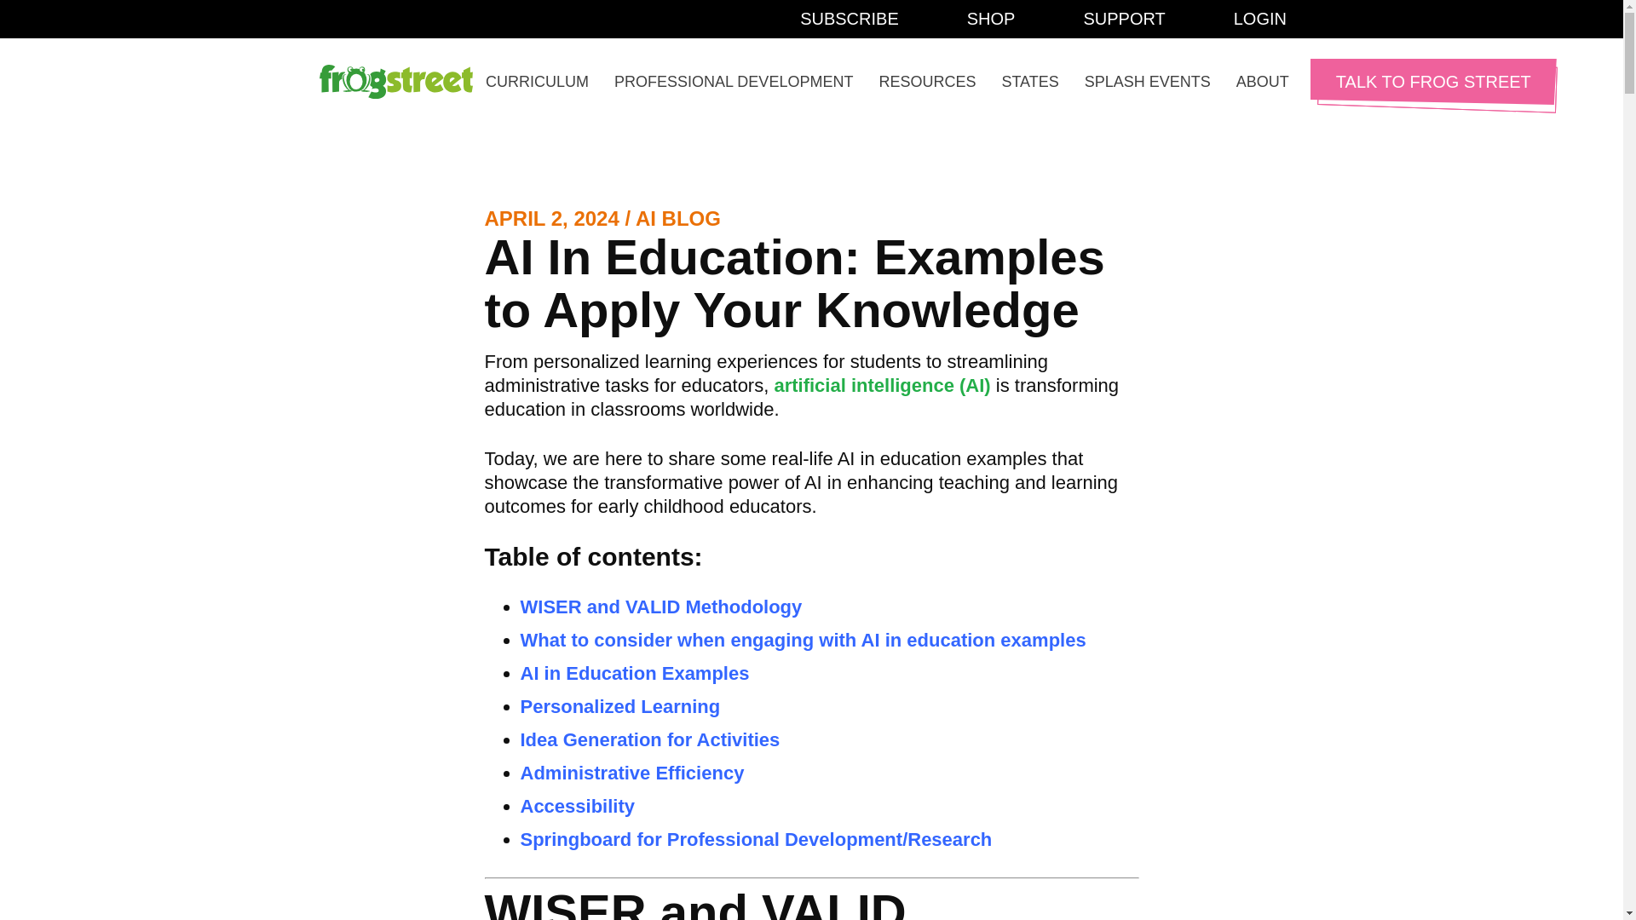 The width and height of the screenshot is (1636, 920). I want to click on SUPPORT, so click(1123, 19).